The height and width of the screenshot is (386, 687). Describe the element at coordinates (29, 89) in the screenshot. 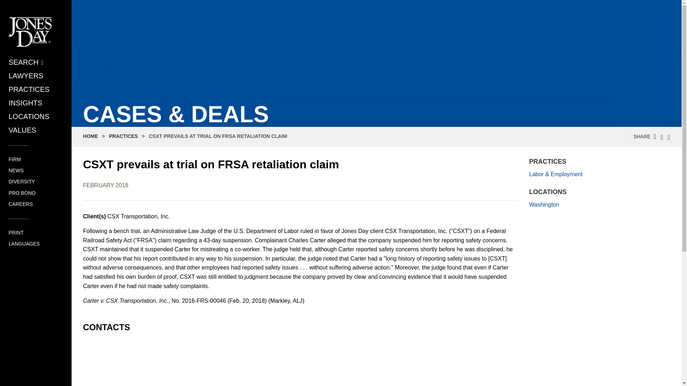

I see `PRACTICES` at that location.